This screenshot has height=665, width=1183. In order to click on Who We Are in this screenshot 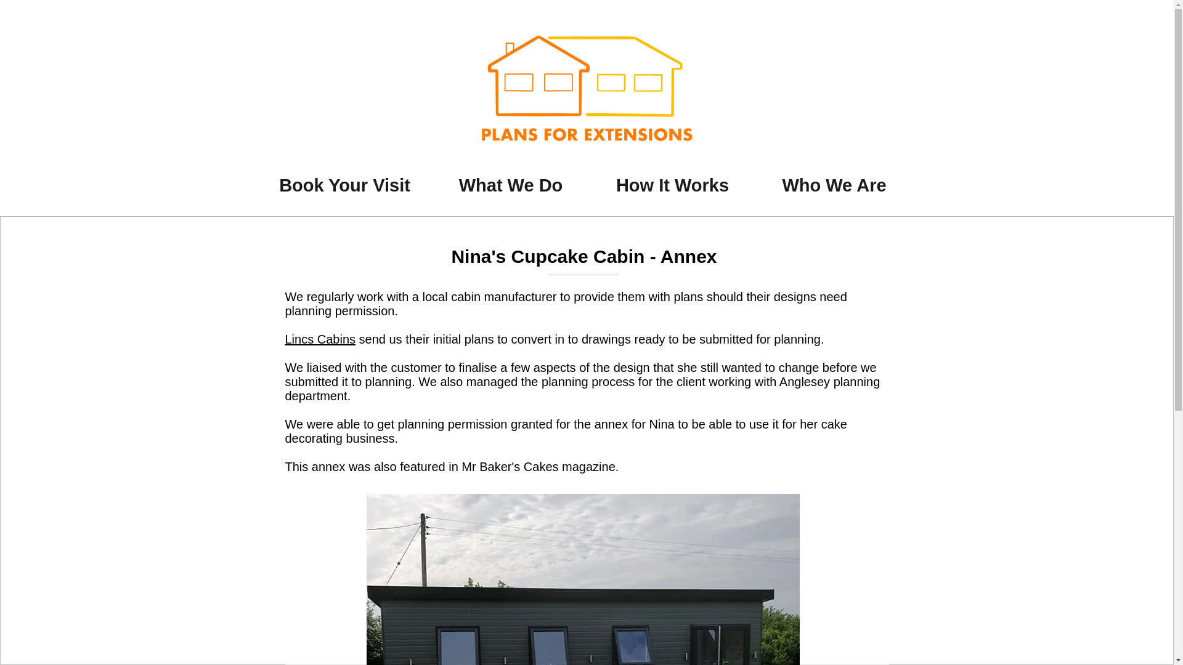, I will do `click(834, 182)`.